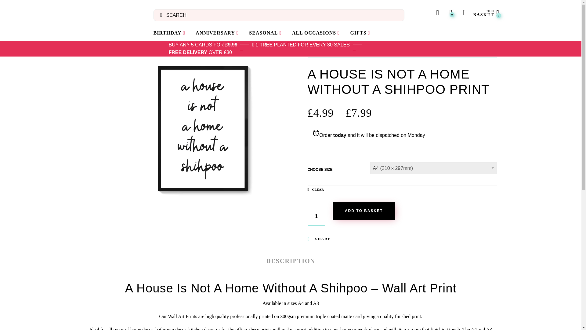 The image size is (586, 330). Describe the element at coordinates (316, 217) in the screenshot. I see `1` at that location.